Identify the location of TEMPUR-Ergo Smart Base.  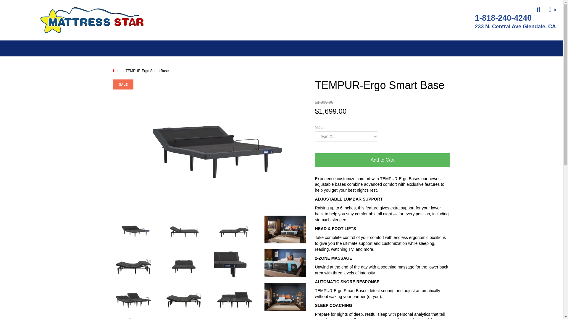
(285, 229).